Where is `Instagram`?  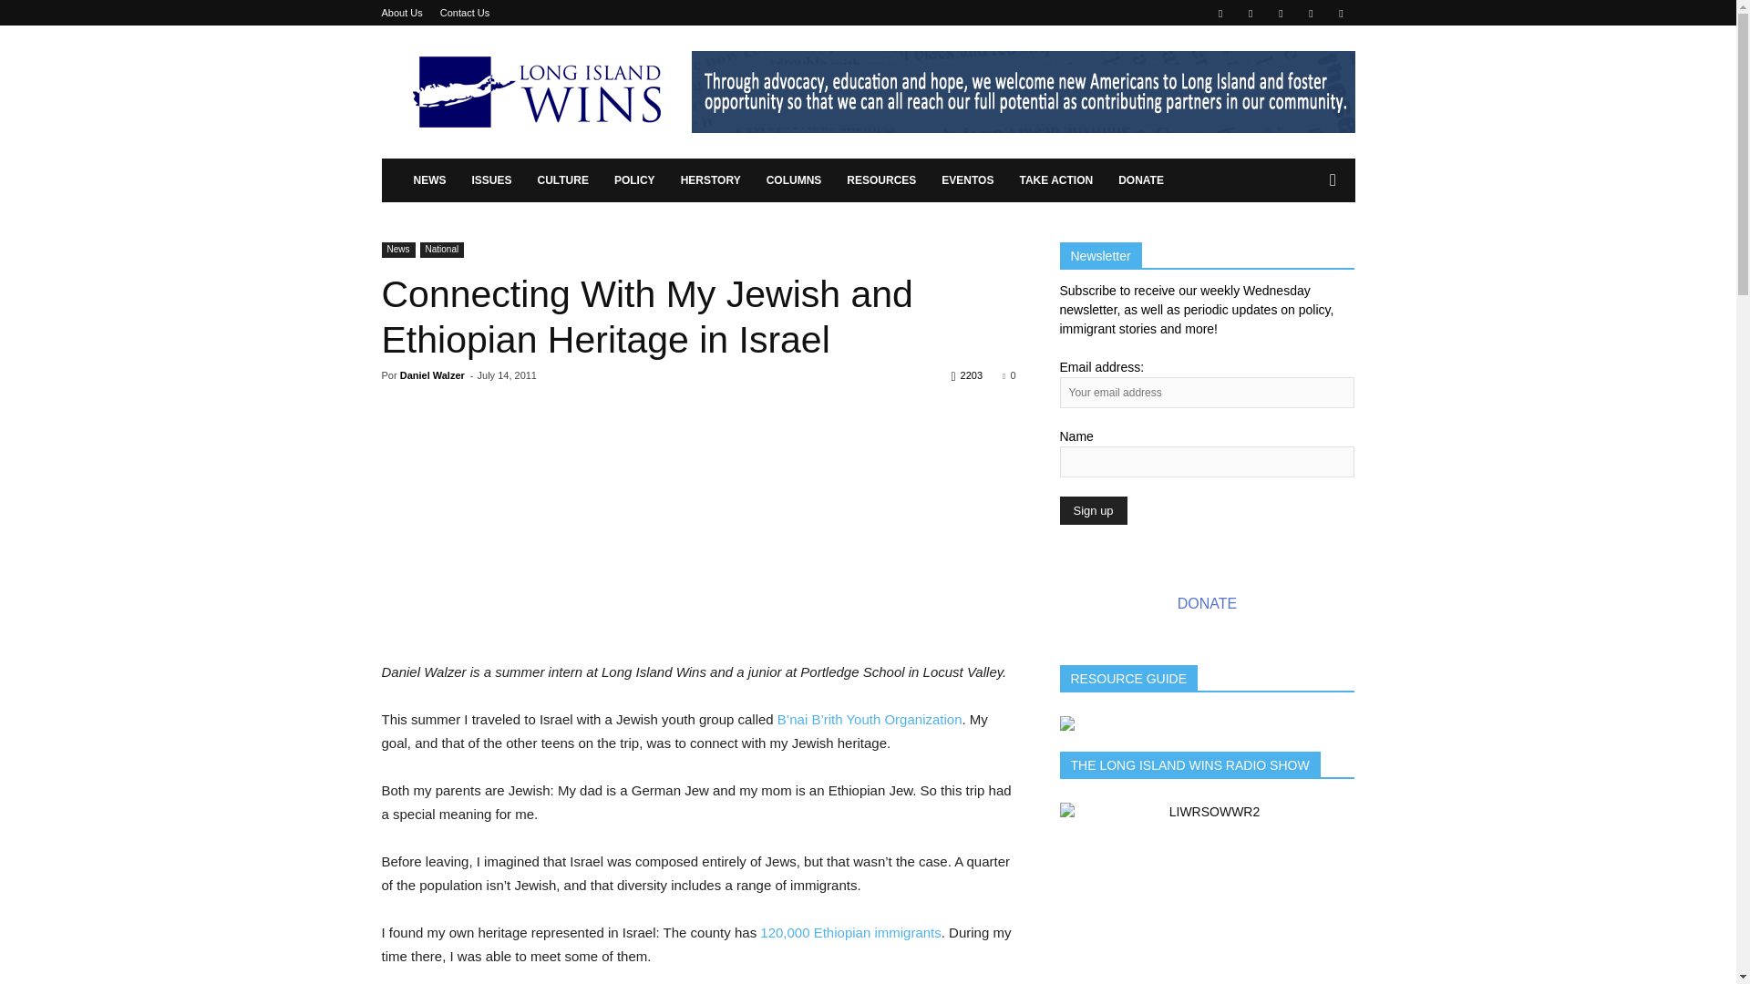 Instagram is located at coordinates (1251, 13).